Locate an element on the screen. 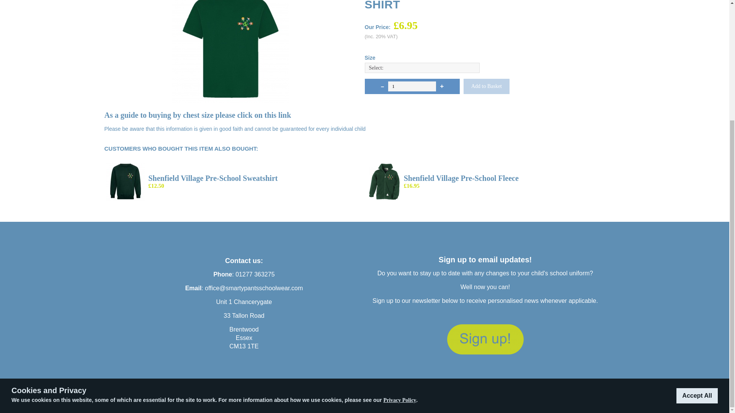 The image size is (735, 413). Zoom is located at coordinates (230, 51).